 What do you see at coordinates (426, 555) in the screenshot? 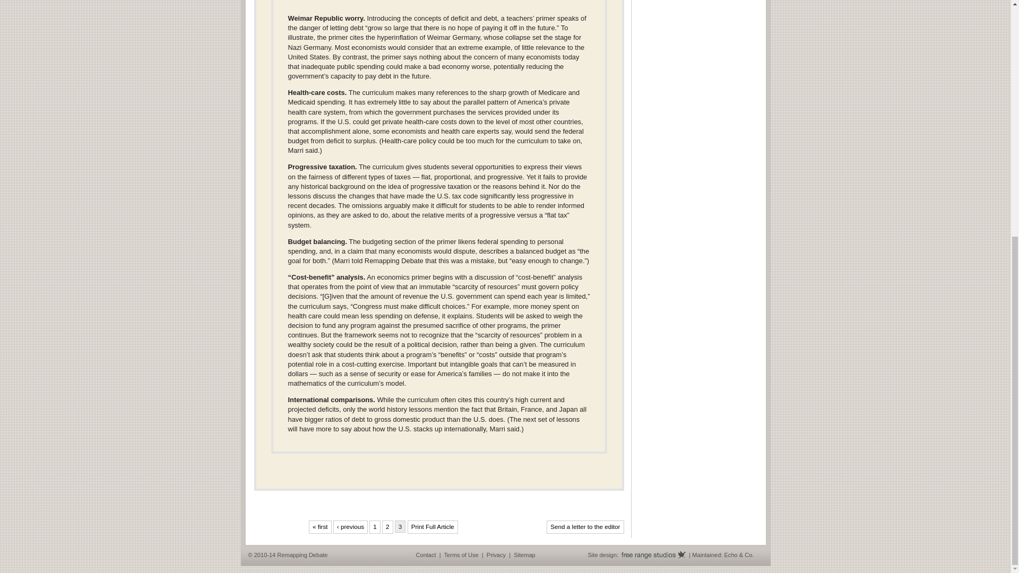
I see `Contact` at bounding box center [426, 555].